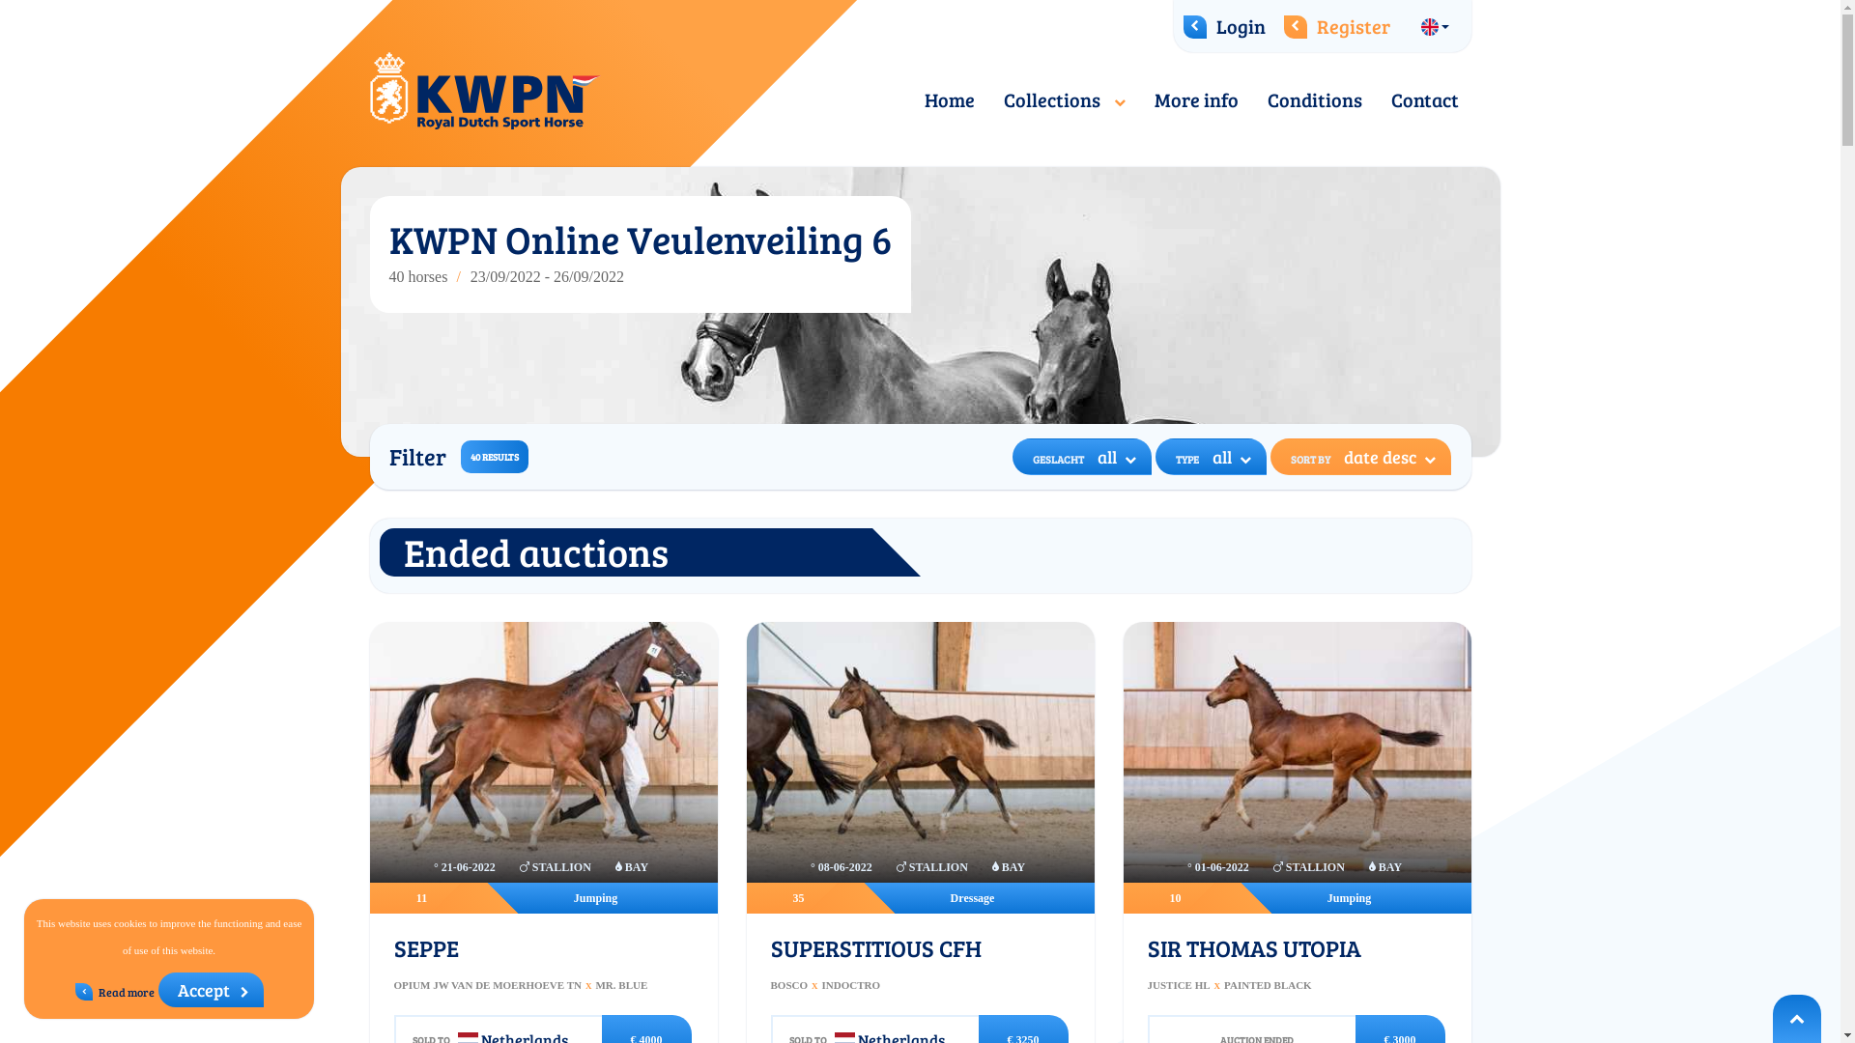 Image resolution: width=1855 pixels, height=1043 pixels. I want to click on Ga naar de homepage, so click(485, 91).